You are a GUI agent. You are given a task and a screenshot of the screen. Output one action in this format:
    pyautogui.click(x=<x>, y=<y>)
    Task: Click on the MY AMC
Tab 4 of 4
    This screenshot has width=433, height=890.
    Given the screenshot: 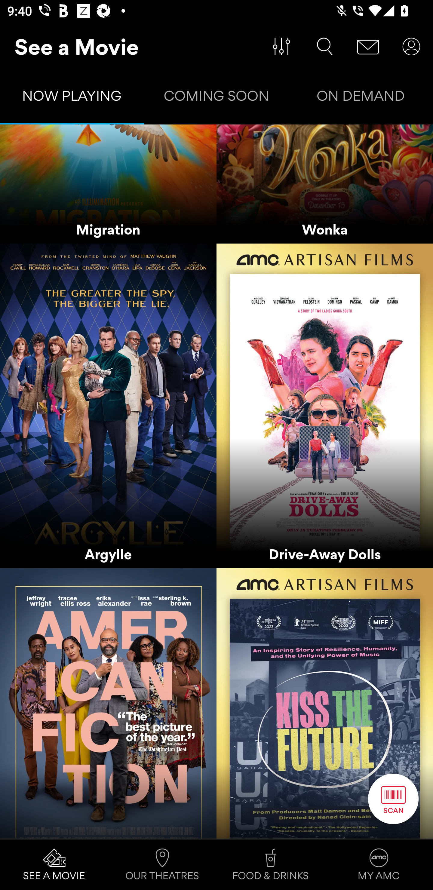 What is the action you would take?
    pyautogui.click(x=379, y=865)
    